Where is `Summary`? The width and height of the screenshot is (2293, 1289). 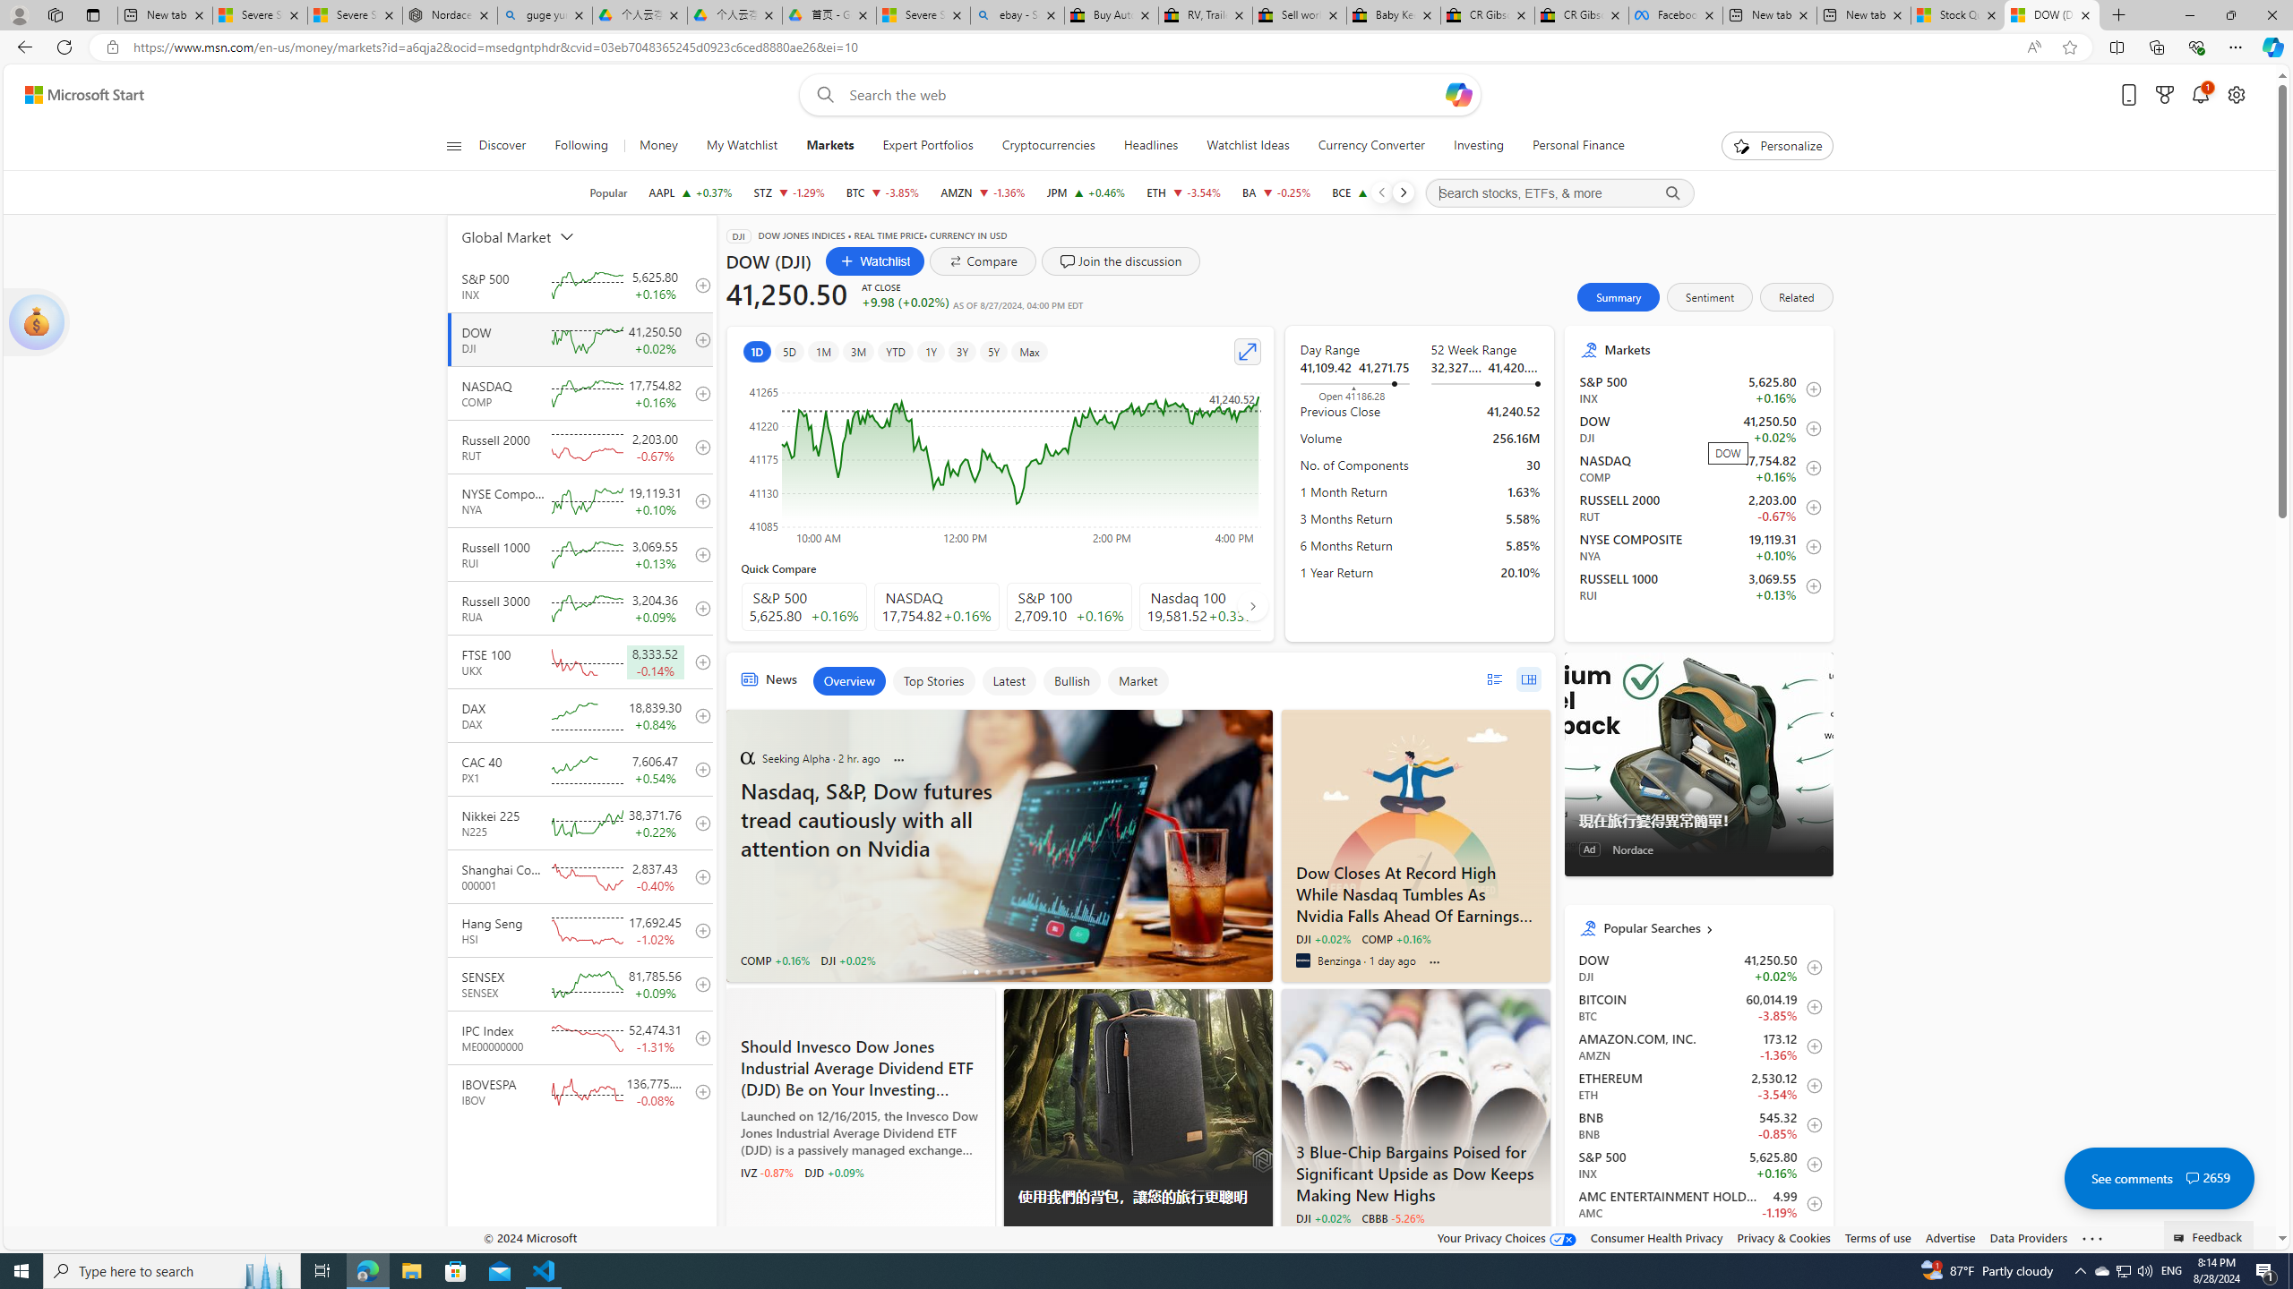
Summary is located at coordinates (1619, 297).